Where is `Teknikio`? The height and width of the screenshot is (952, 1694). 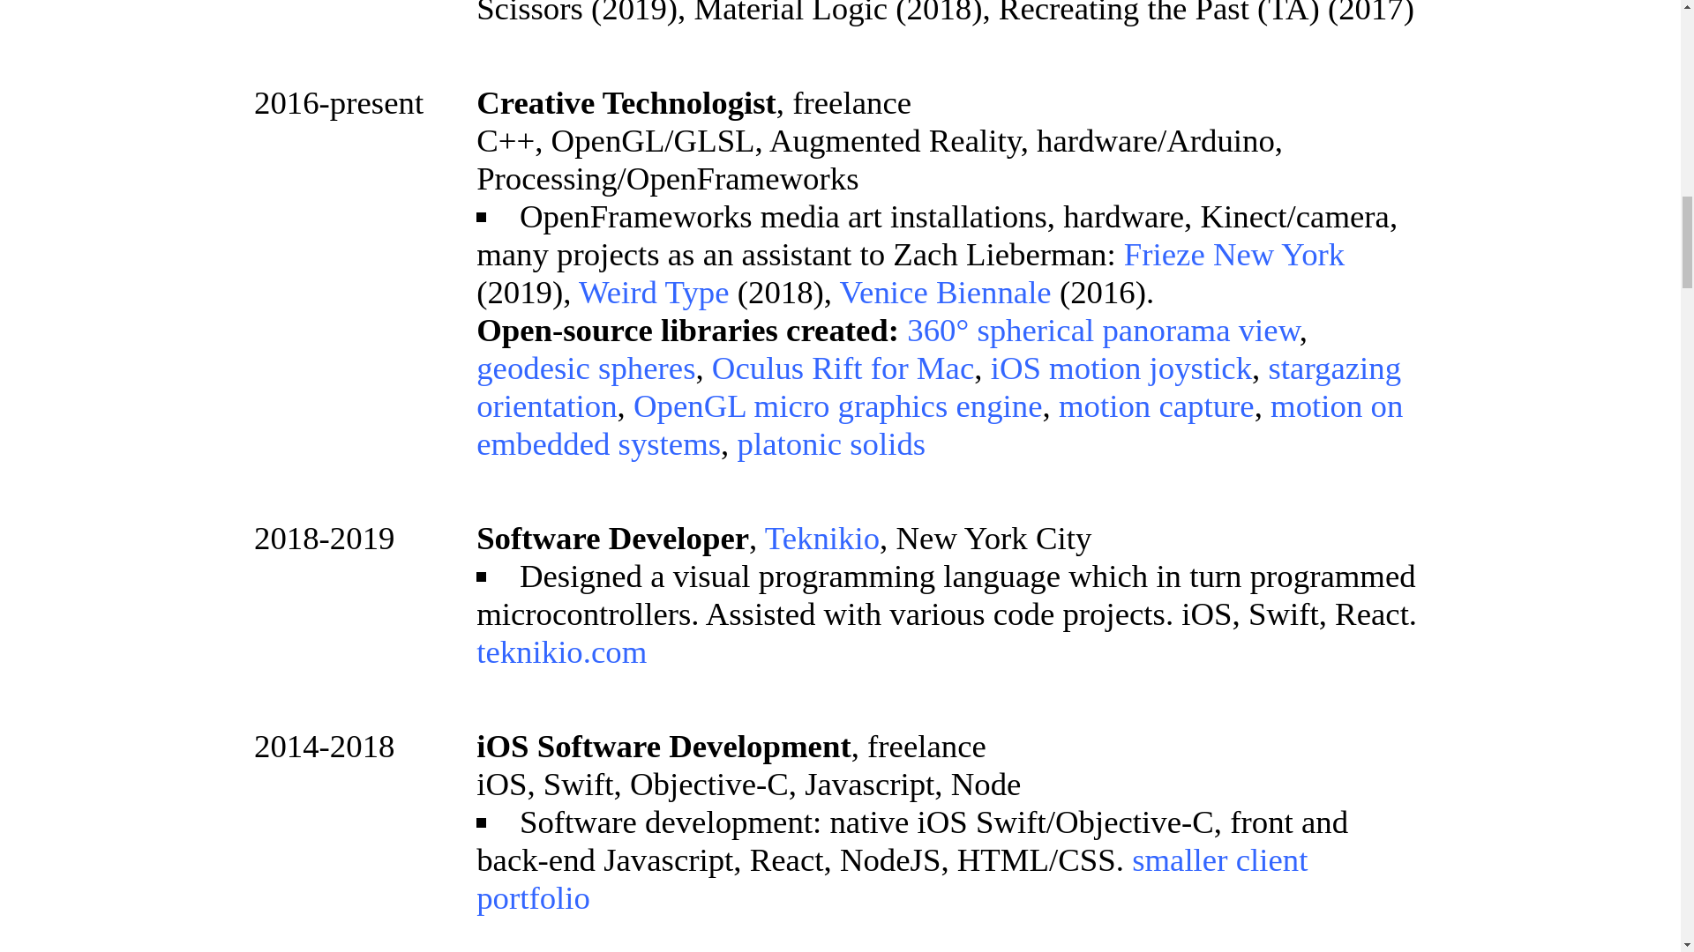
Teknikio is located at coordinates (822, 538).